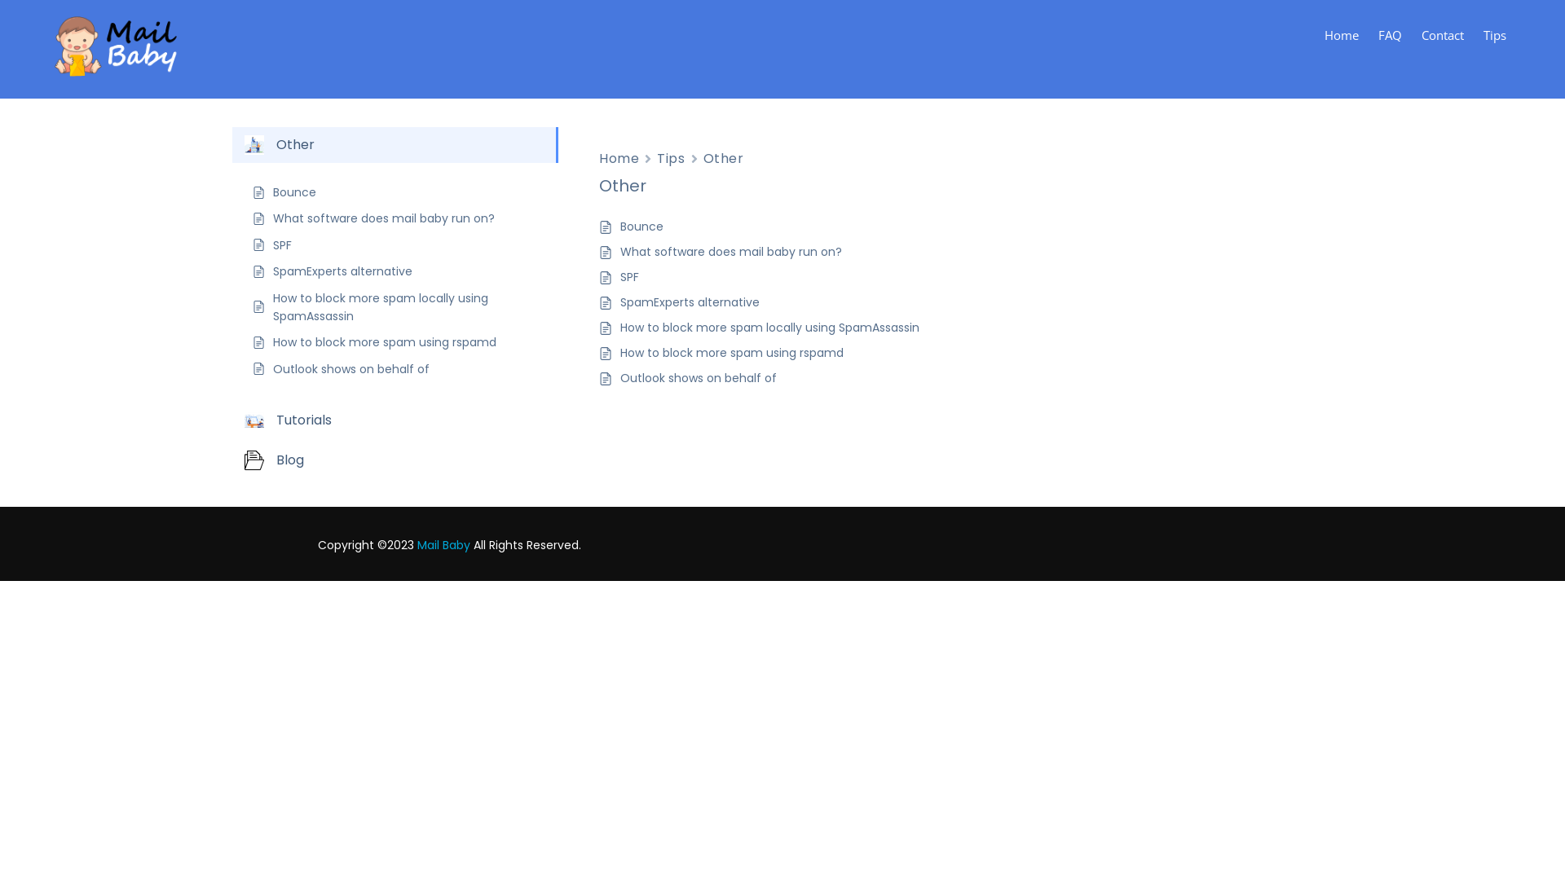 This screenshot has width=1565, height=880. What do you see at coordinates (1391, 35) in the screenshot?
I see `FAQ` at bounding box center [1391, 35].